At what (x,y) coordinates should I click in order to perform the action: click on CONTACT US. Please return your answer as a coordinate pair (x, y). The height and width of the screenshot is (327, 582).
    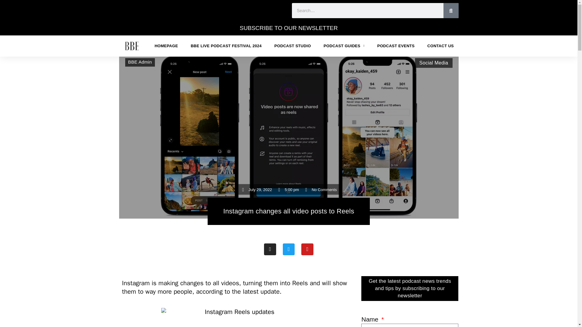
    Looking at the image, I should click on (440, 46).